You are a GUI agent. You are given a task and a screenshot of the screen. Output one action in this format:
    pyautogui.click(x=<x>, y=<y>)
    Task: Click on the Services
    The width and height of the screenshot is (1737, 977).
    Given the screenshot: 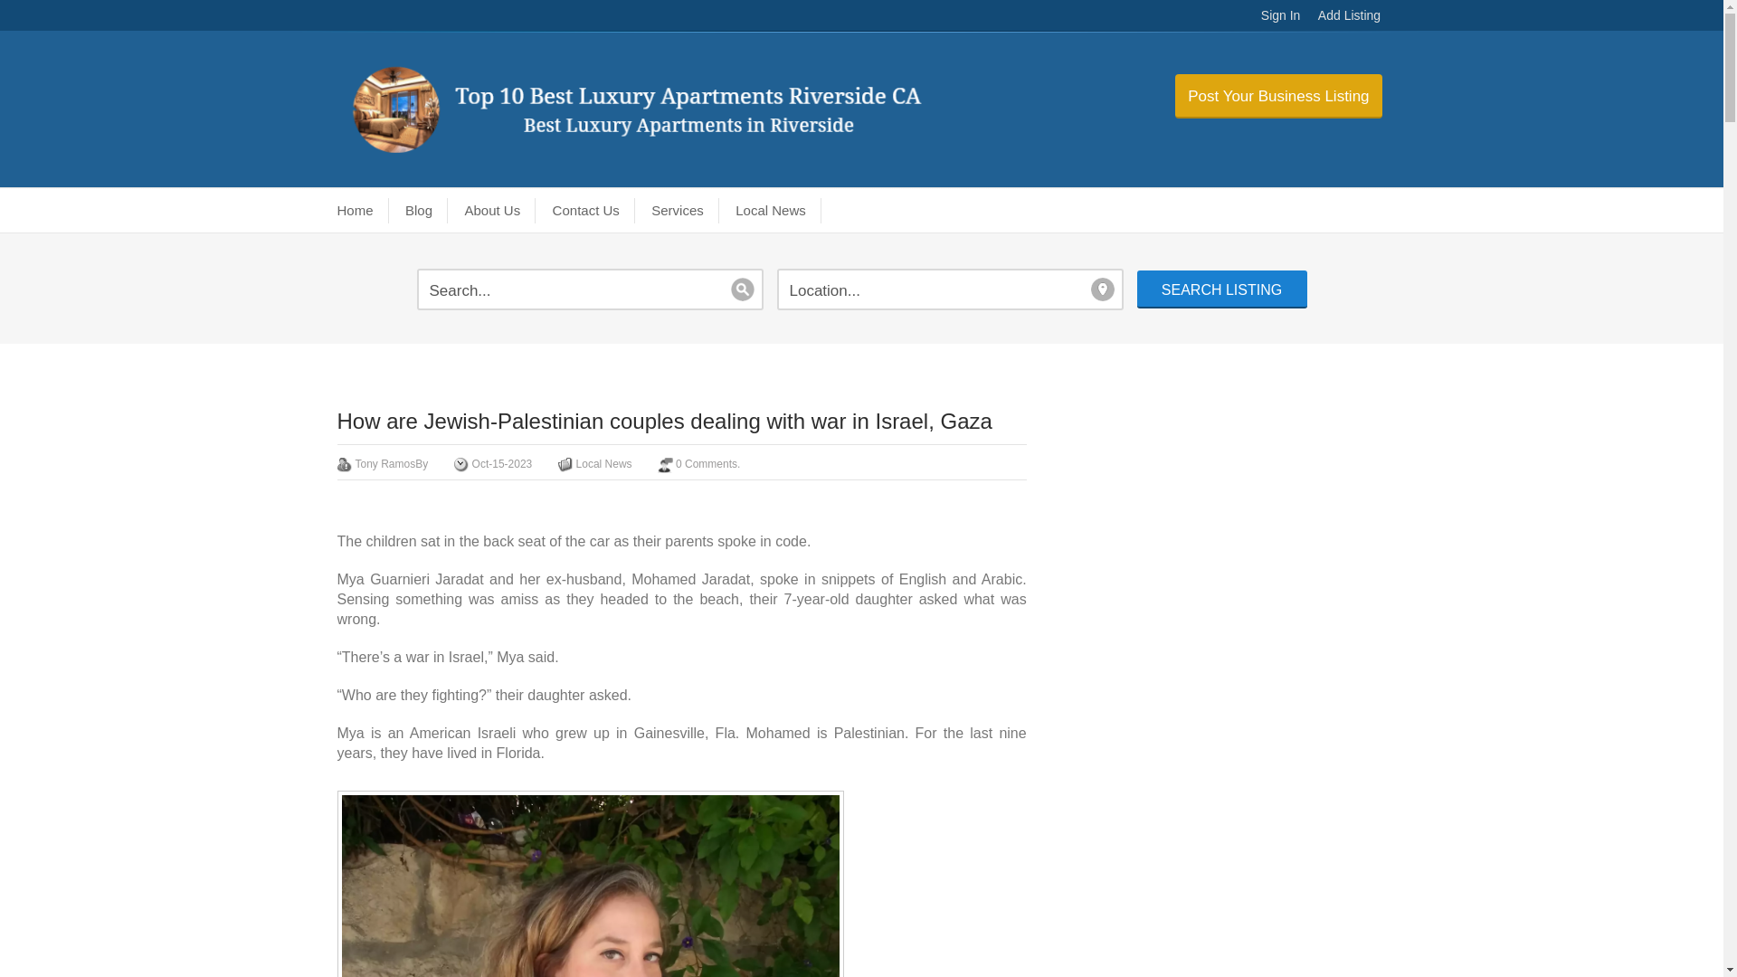 What is the action you would take?
    pyautogui.click(x=679, y=211)
    